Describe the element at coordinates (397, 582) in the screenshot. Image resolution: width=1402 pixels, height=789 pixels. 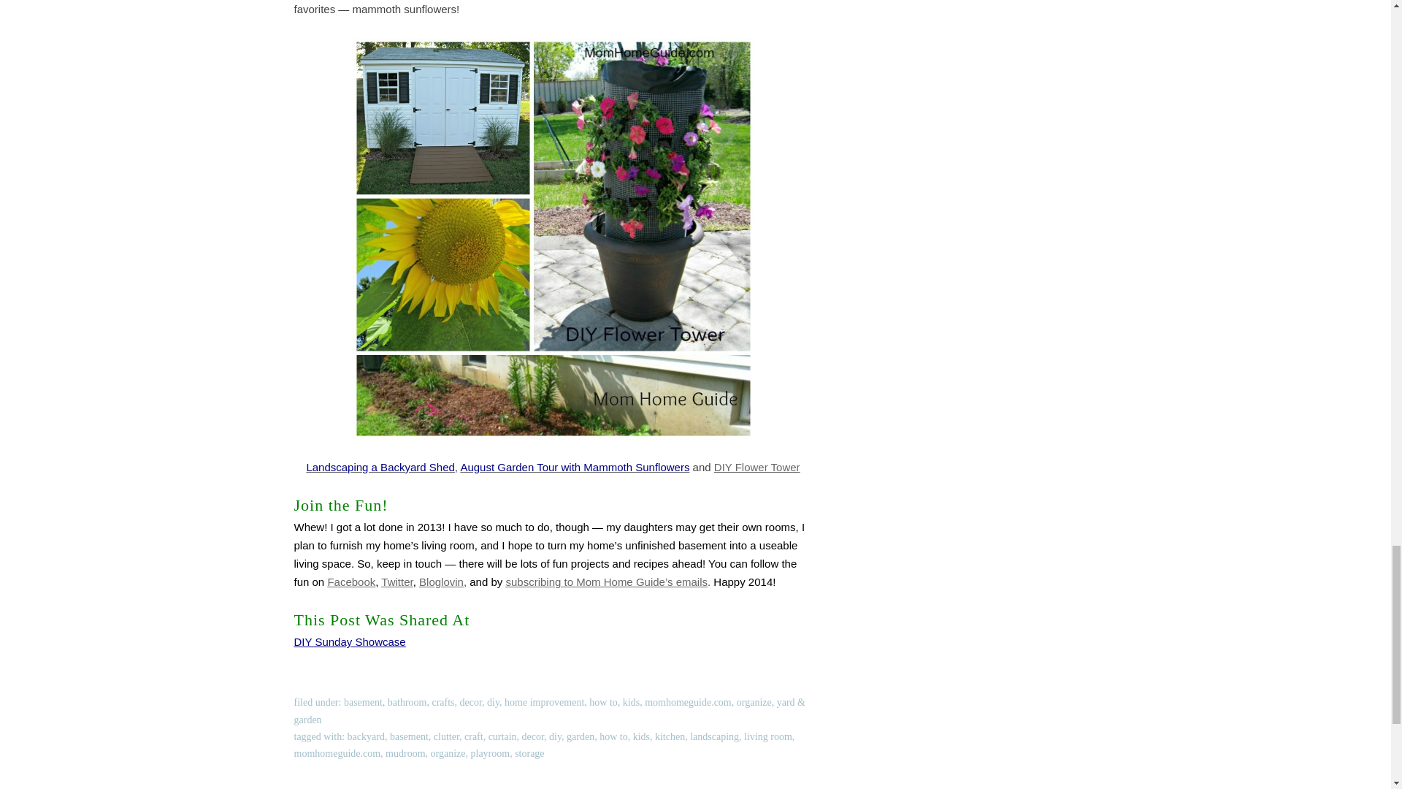
I see `Twitter` at that location.